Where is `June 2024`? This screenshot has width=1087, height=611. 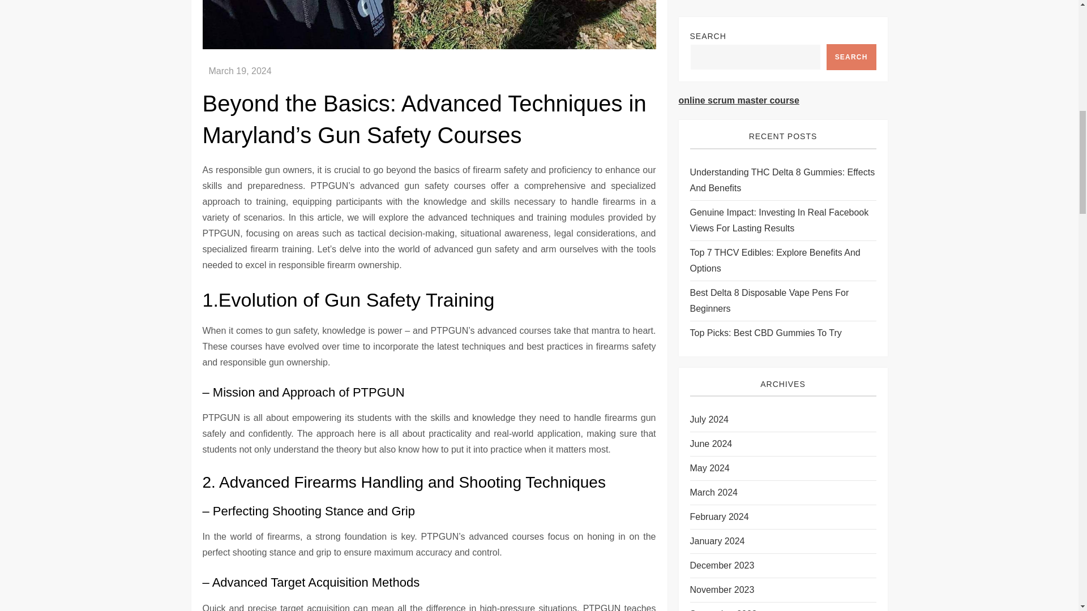 June 2024 is located at coordinates (710, 11).